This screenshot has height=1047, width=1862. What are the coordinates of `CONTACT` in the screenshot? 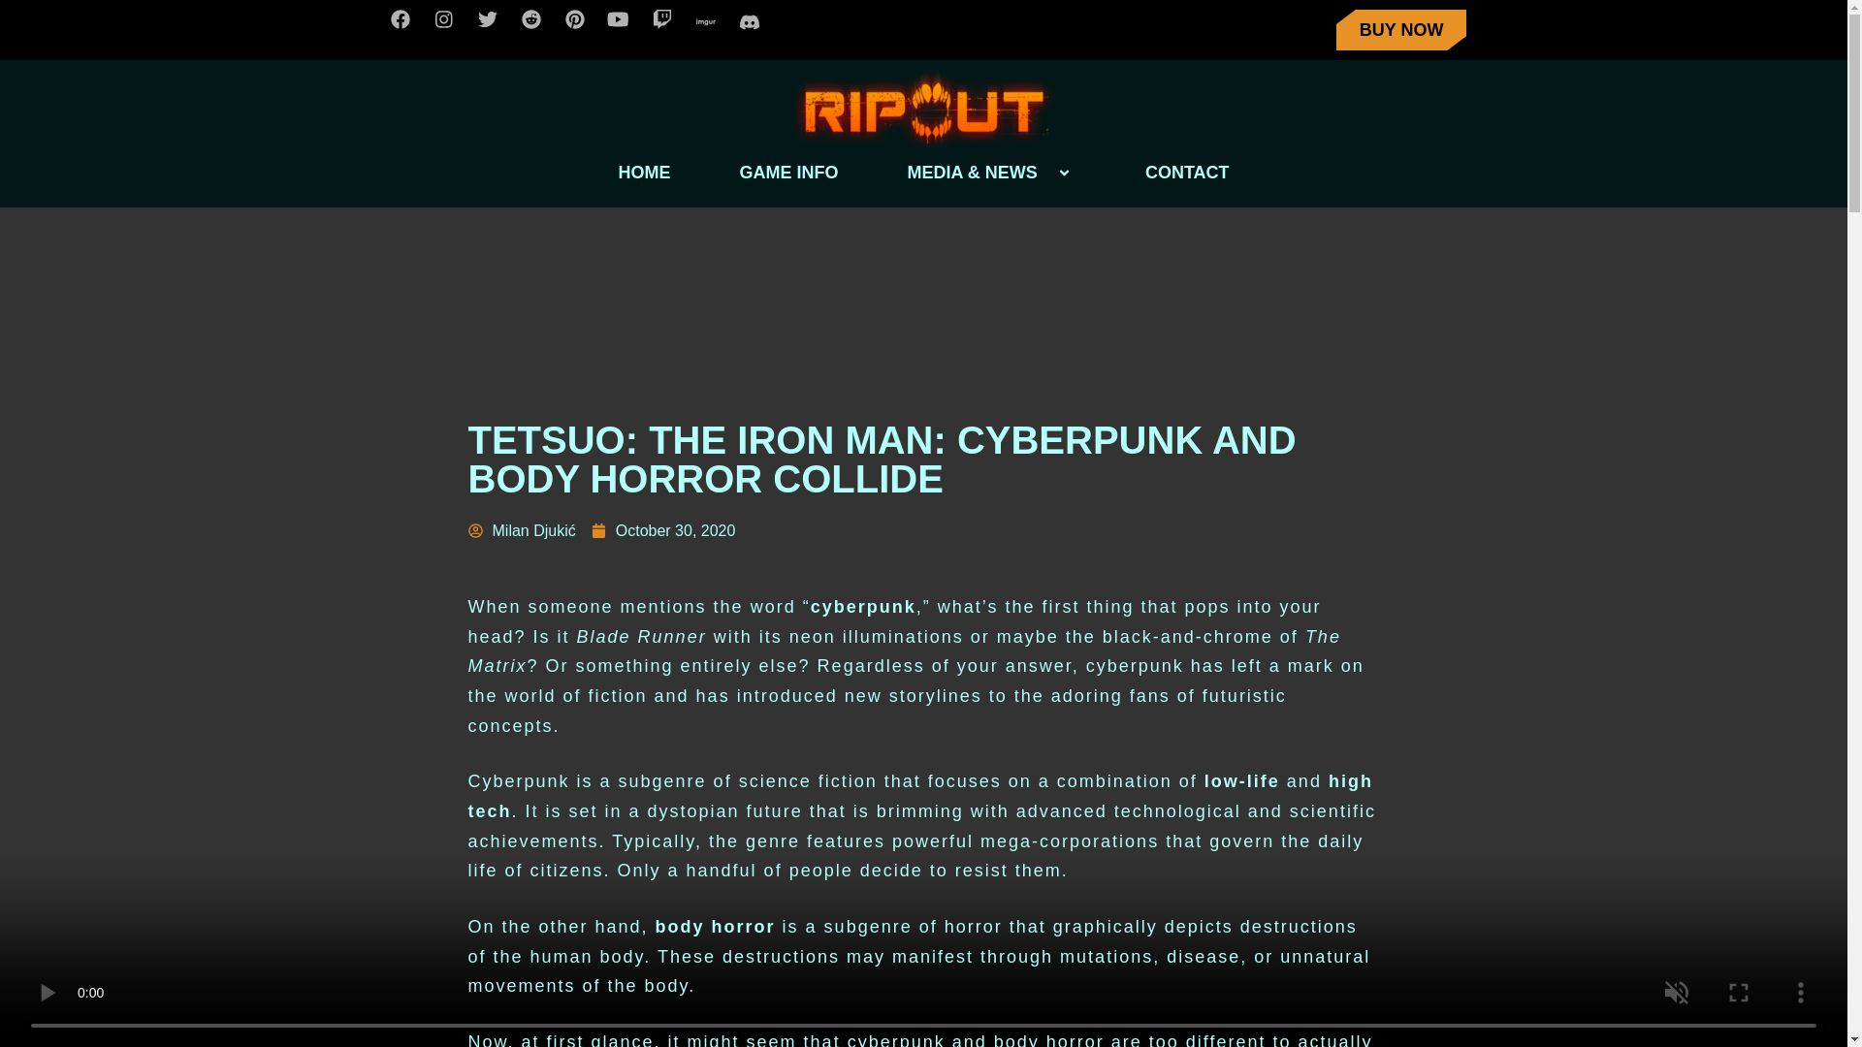 It's located at (1187, 173).